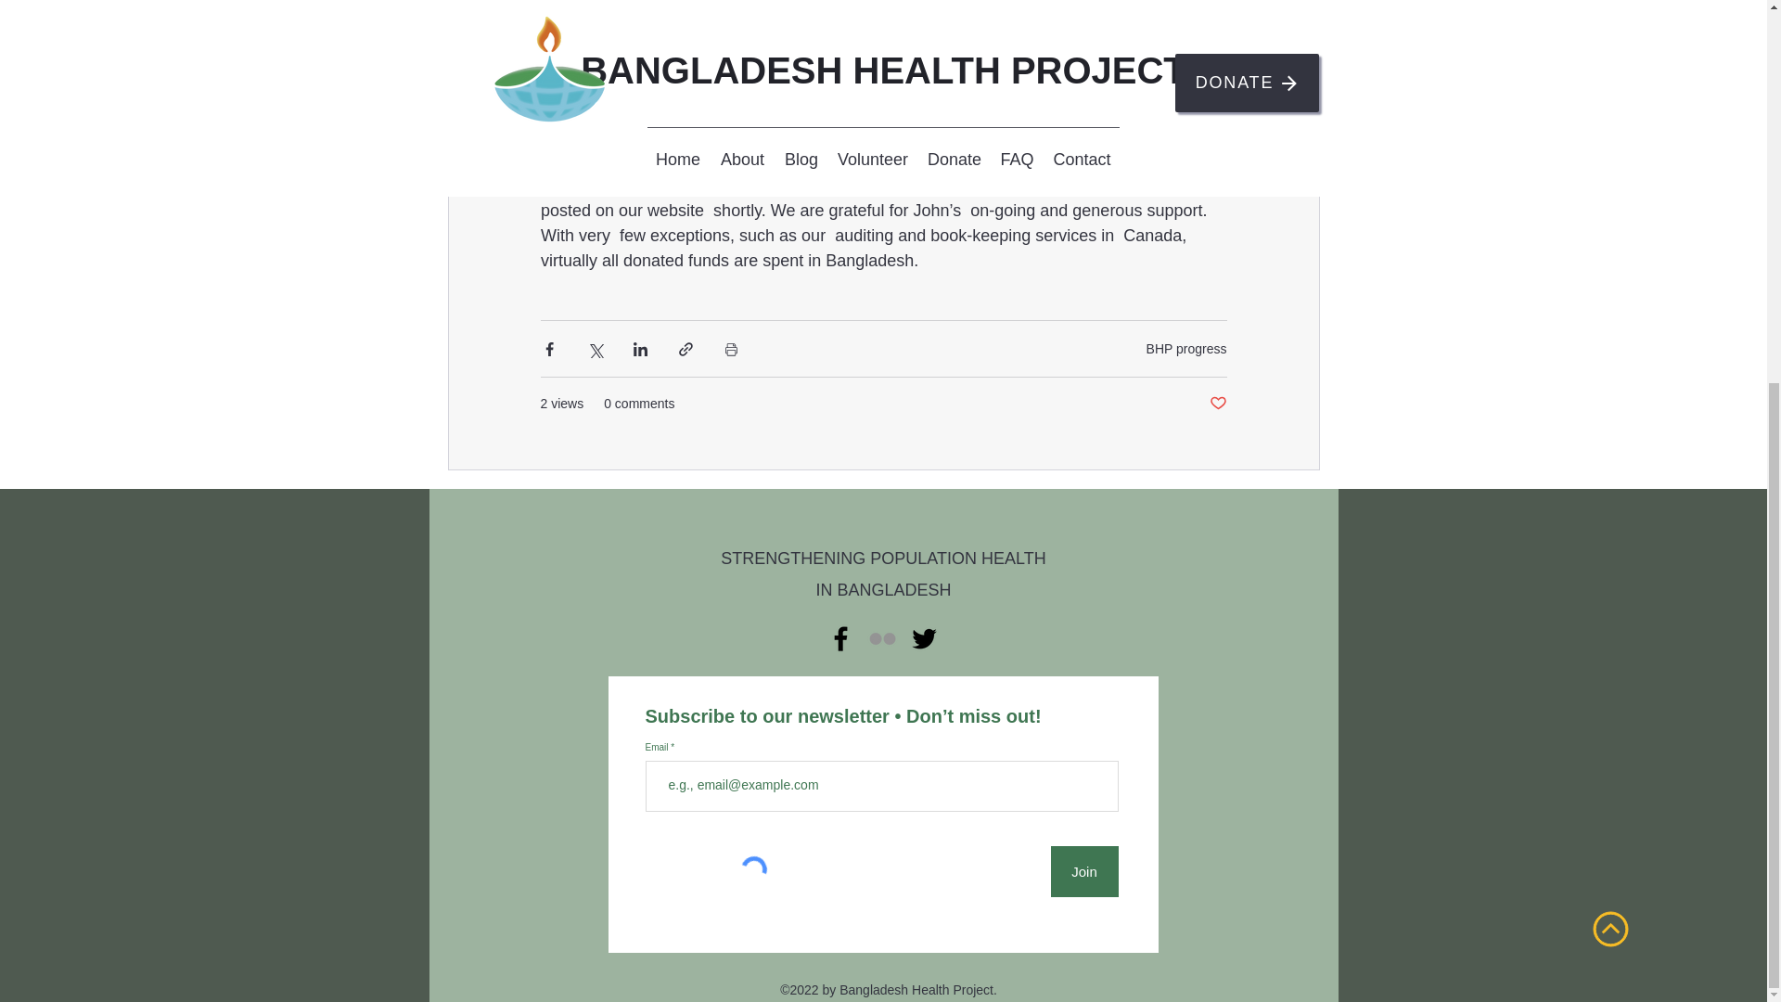 This screenshot has width=1781, height=1002. What do you see at coordinates (1083, 870) in the screenshot?
I see `Join` at bounding box center [1083, 870].